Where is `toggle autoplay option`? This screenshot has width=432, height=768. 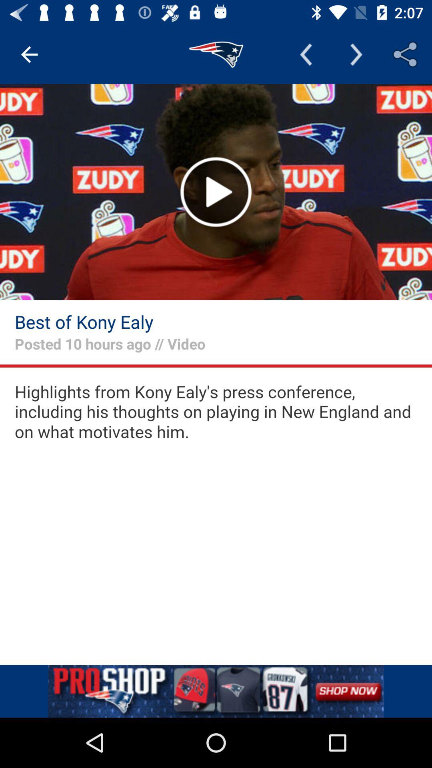
toggle autoplay option is located at coordinates (216, 192).